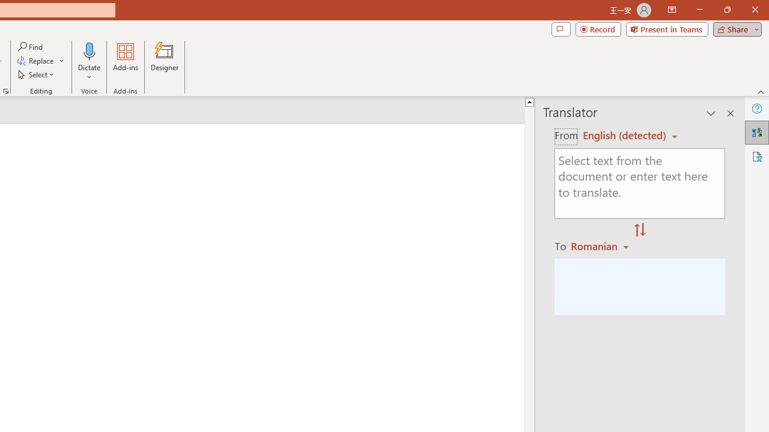 This screenshot has width=769, height=432. Describe the element at coordinates (625, 136) in the screenshot. I see `Czech (detected)` at that location.